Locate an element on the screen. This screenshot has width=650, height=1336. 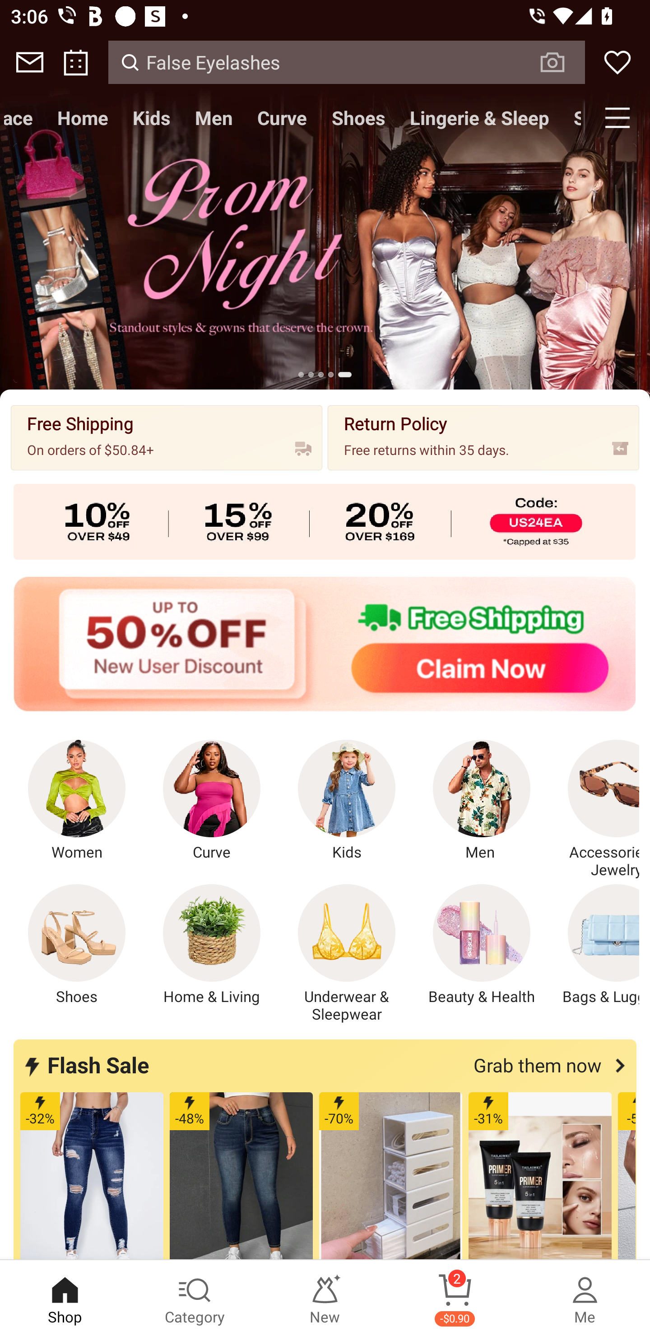
Free Shipping On orders of $50.84+ is located at coordinates (167, 437).